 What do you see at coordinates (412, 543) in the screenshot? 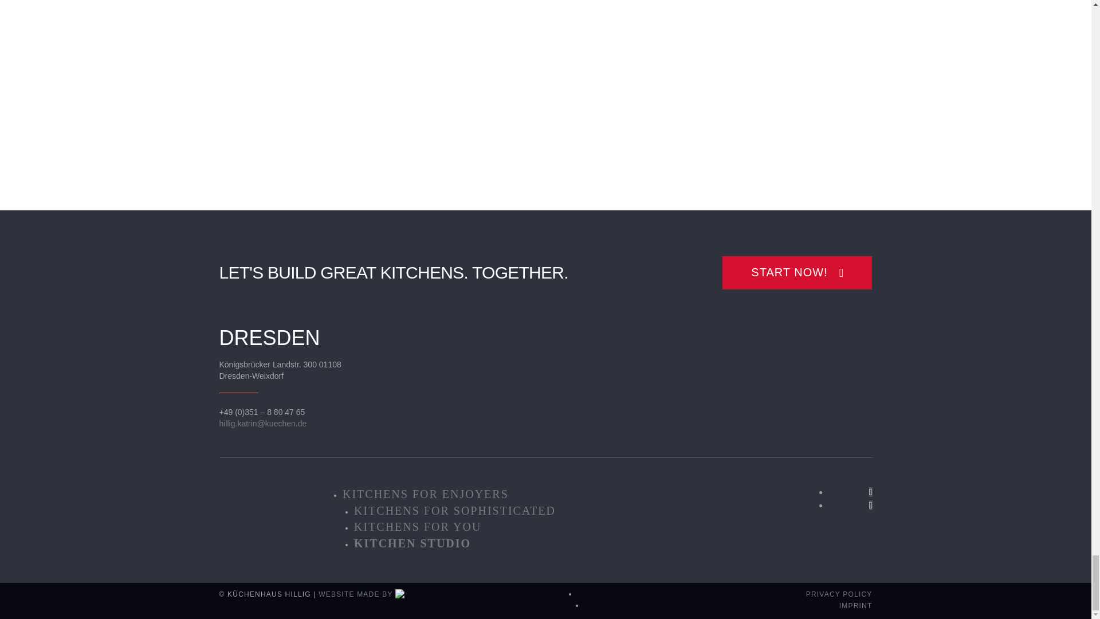
I see `KITCHEN STUDIO` at bounding box center [412, 543].